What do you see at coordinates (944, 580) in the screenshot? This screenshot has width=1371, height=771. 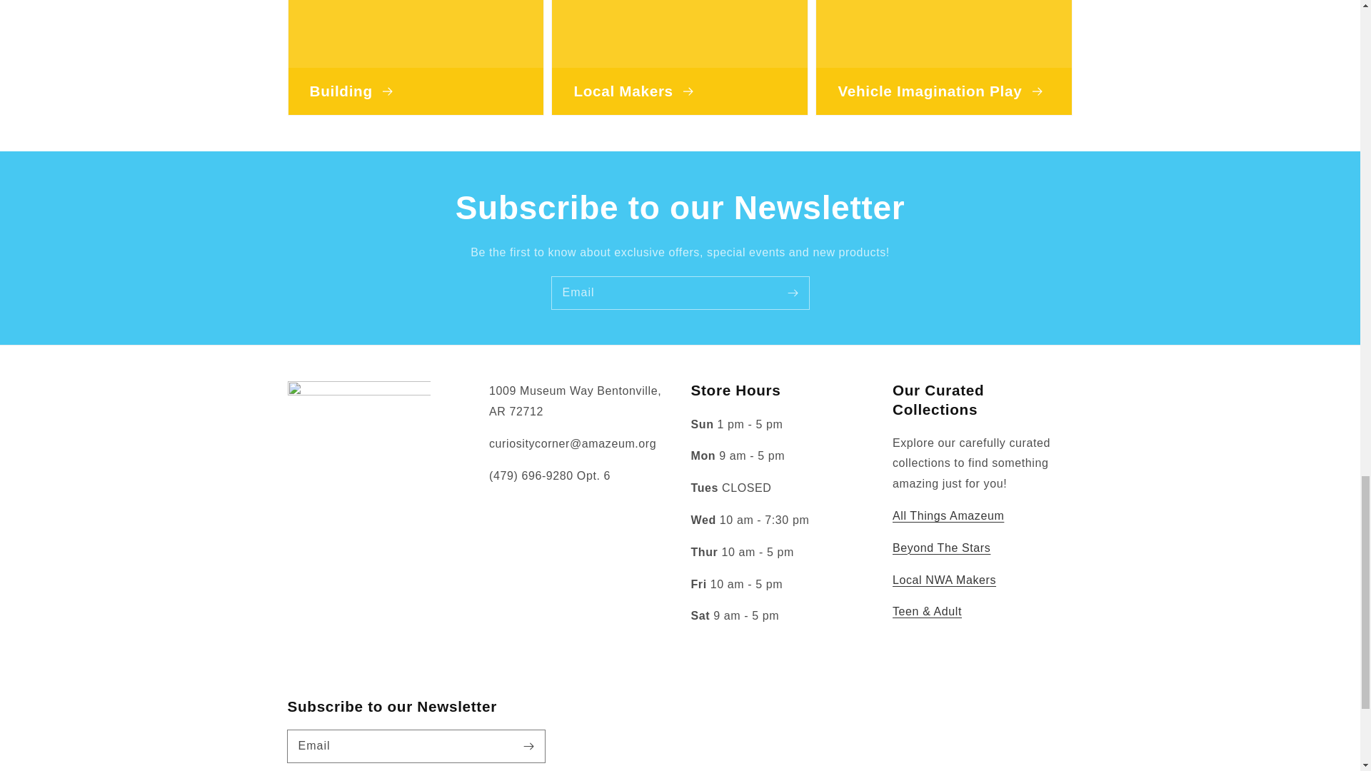 I see `Local Makers` at bounding box center [944, 580].